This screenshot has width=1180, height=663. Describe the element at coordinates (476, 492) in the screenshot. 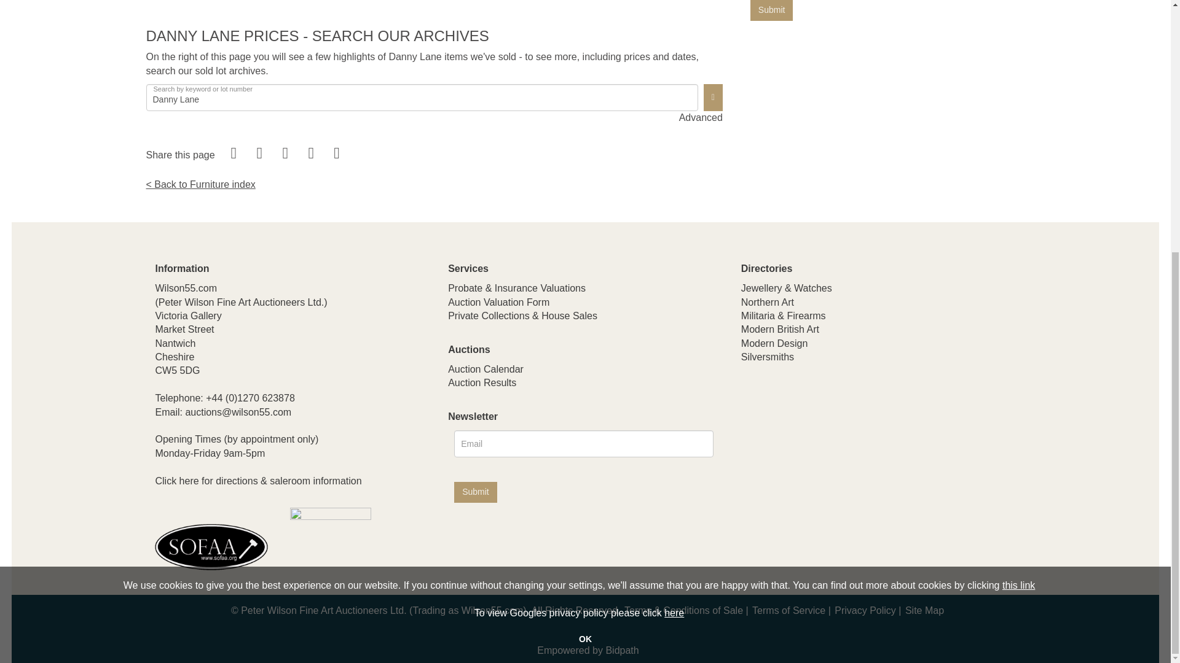

I see `Submit` at that location.